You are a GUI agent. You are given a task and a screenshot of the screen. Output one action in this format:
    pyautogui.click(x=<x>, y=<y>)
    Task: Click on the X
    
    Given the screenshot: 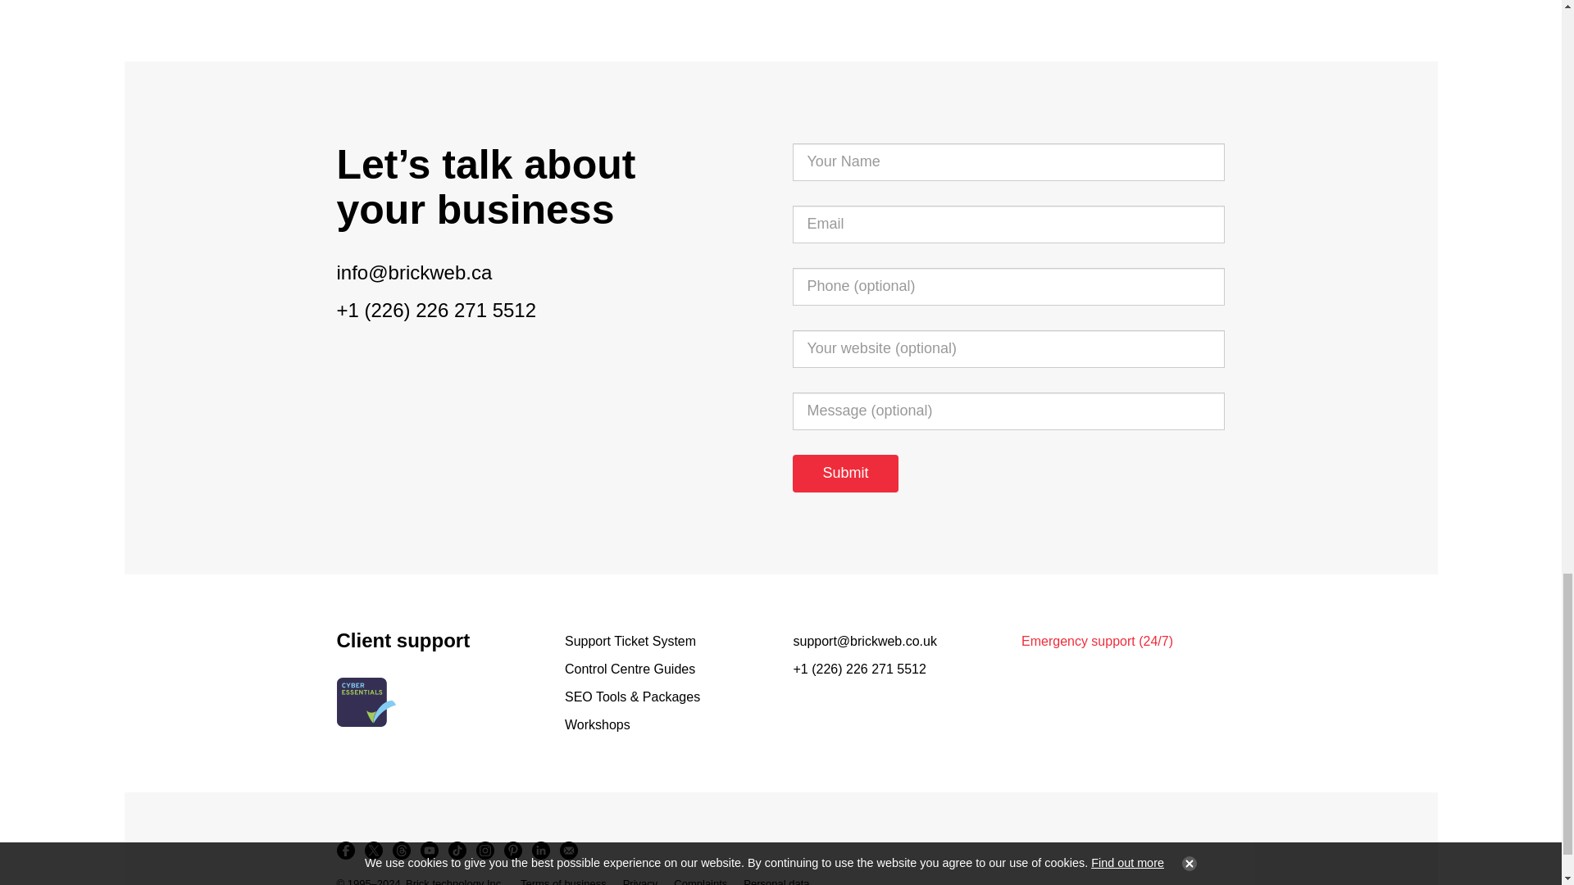 What is the action you would take?
    pyautogui.click(x=372, y=851)
    